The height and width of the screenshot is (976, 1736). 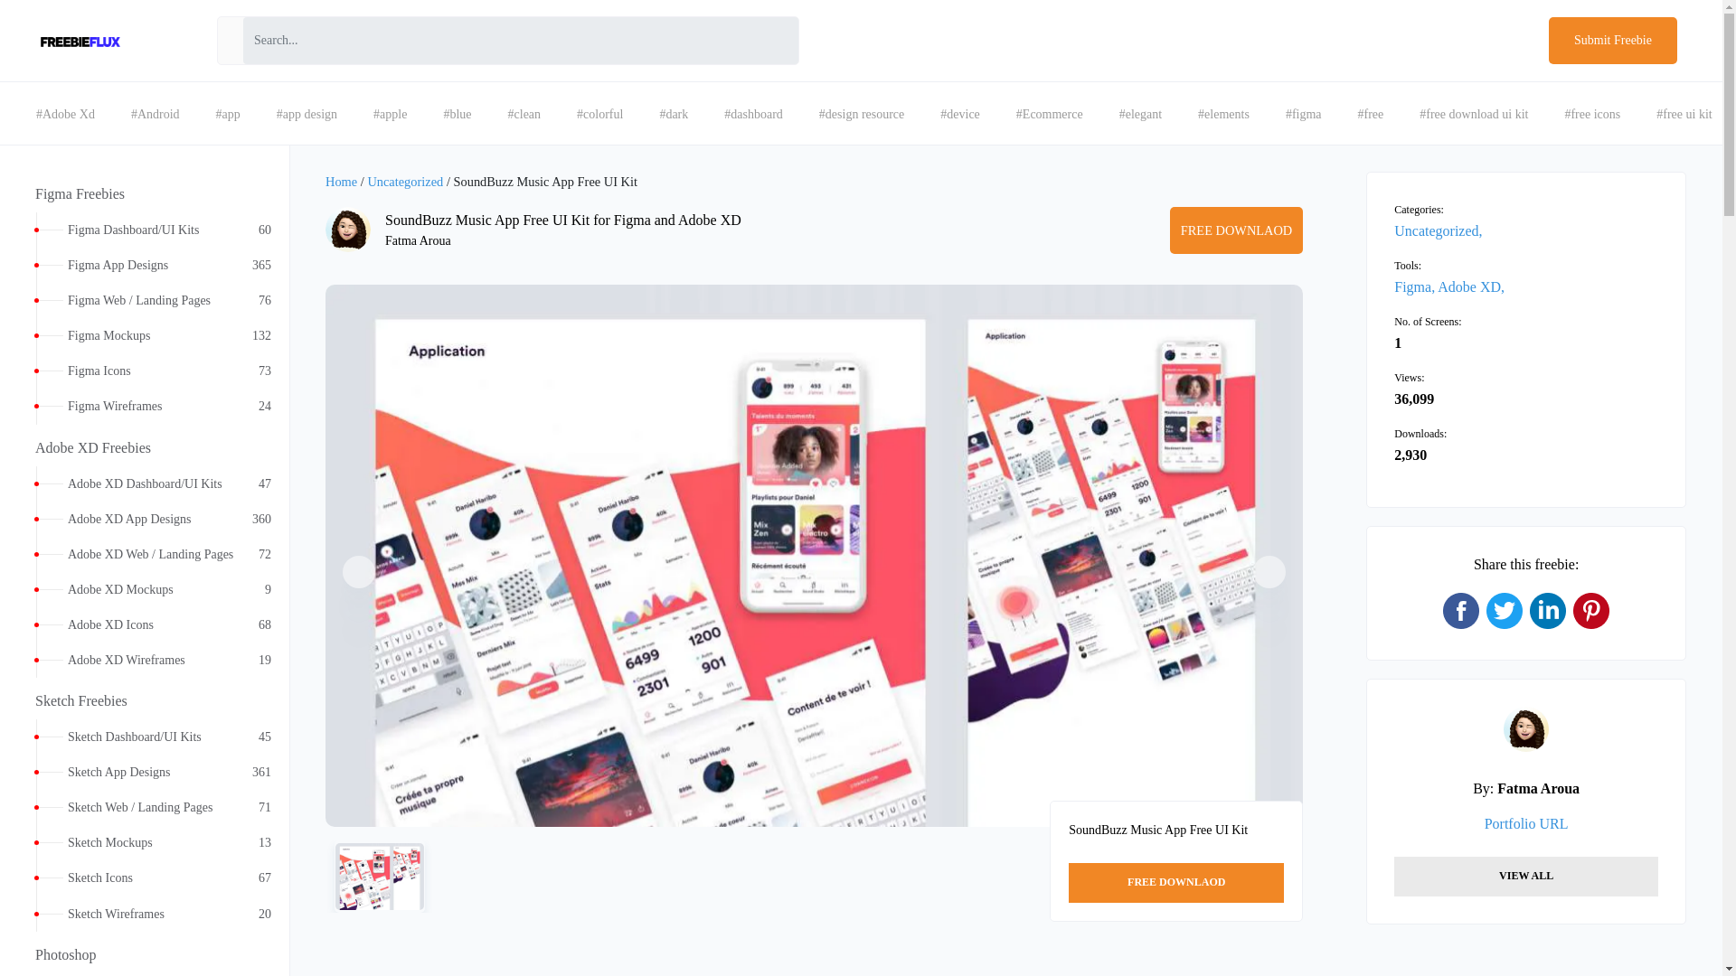 I want to click on Download freebies from elements tag, so click(x=1223, y=114).